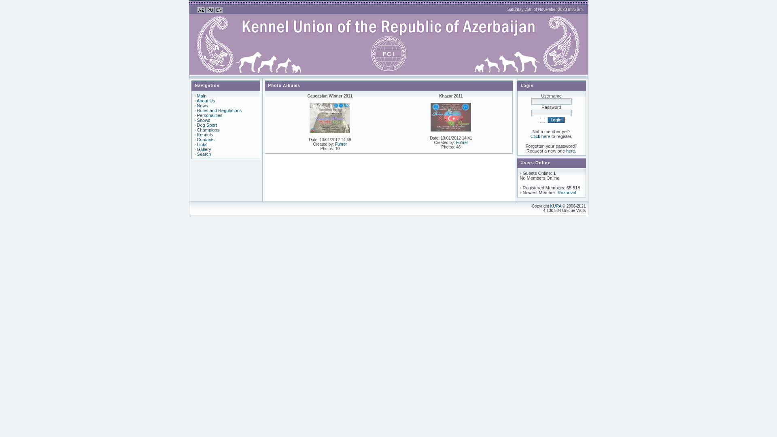 The image size is (777, 437). What do you see at coordinates (567, 193) in the screenshot?
I see `Rozhovol` at bounding box center [567, 193].